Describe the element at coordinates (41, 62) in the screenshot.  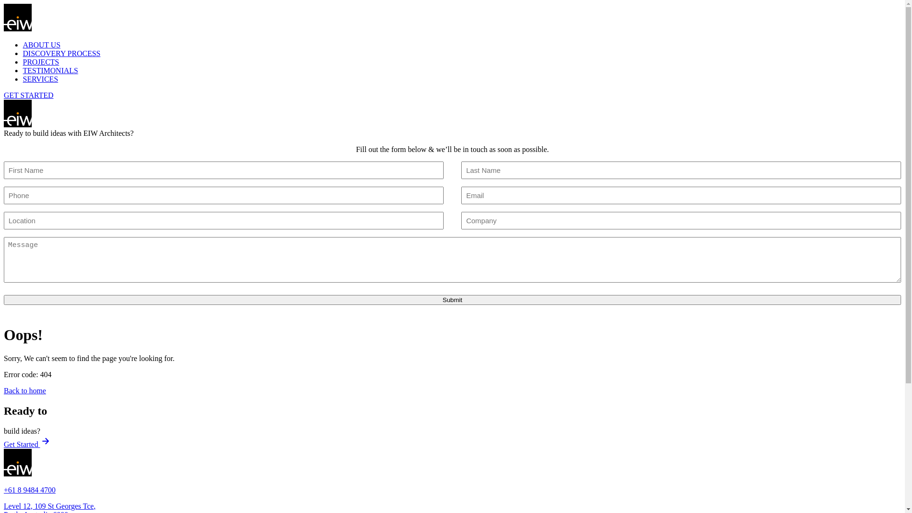
I see `PROJECTS` at that location.